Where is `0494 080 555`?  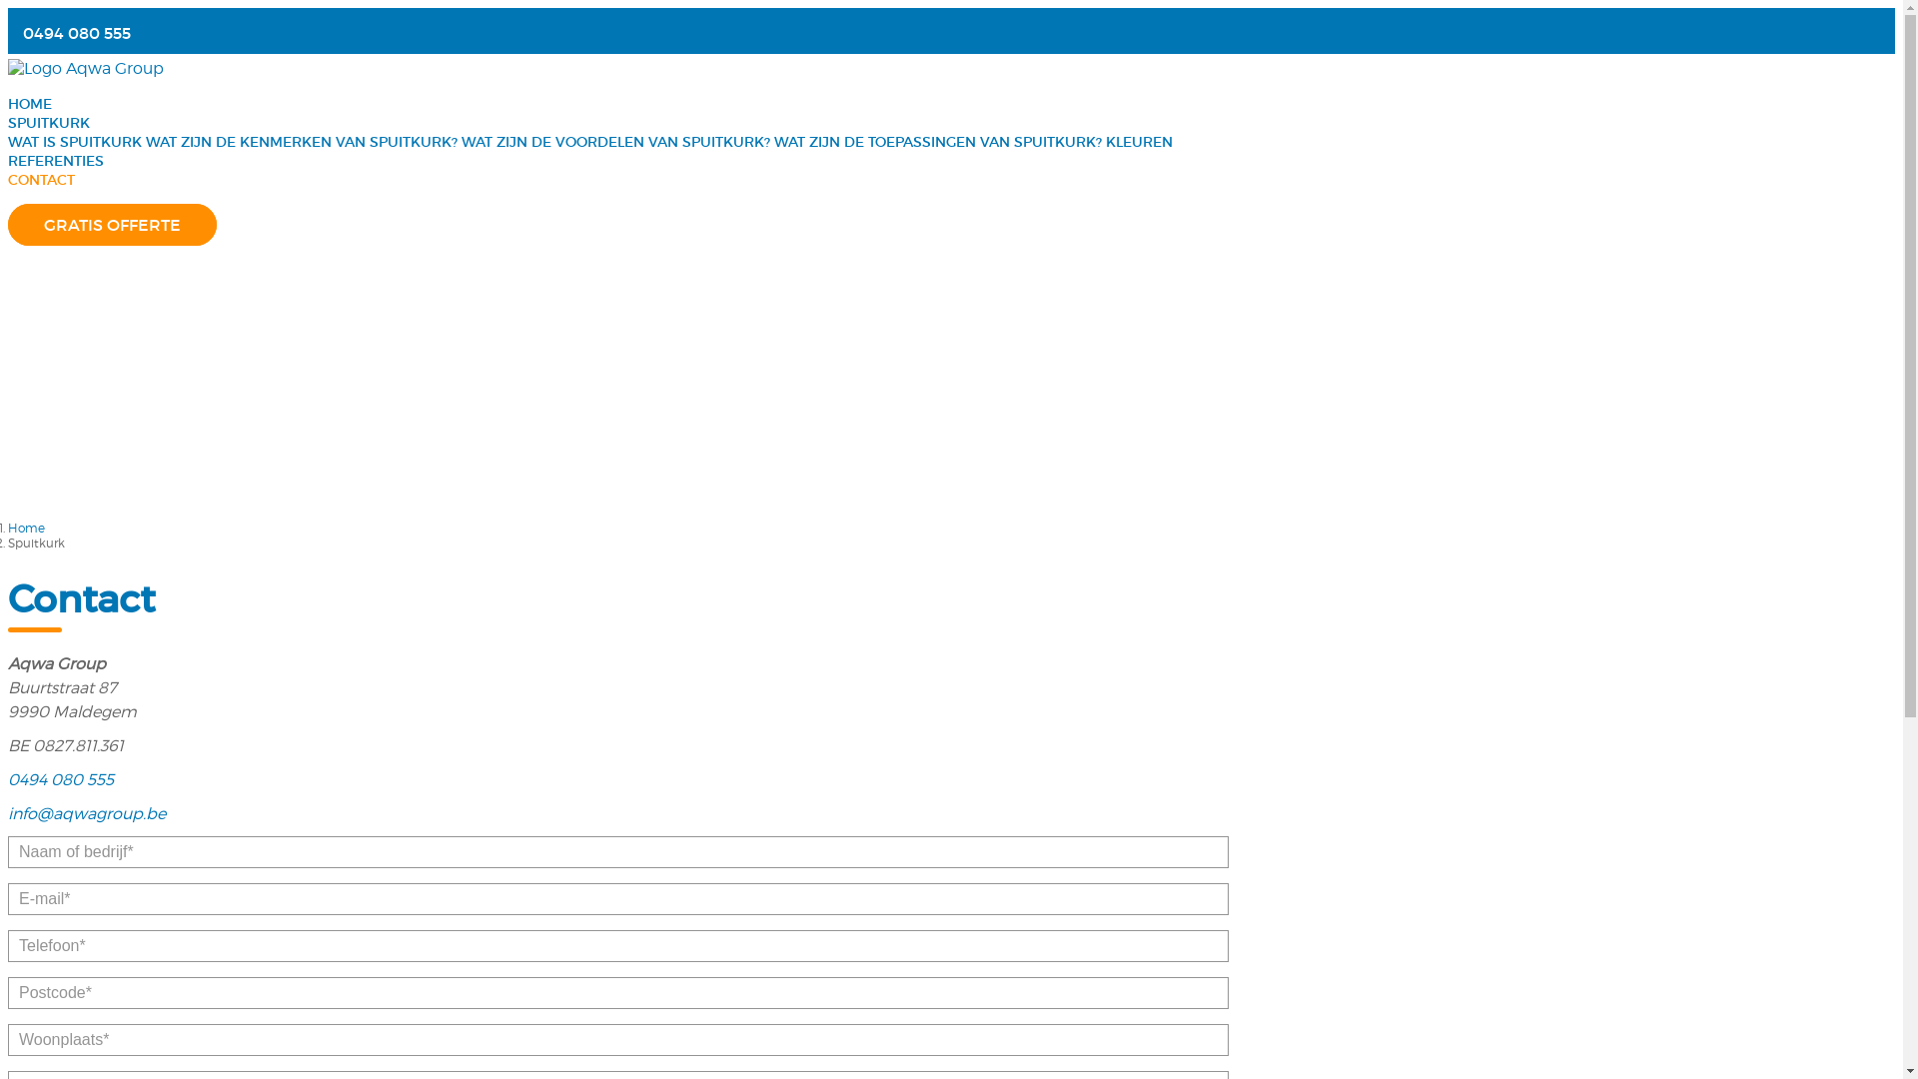
0494 080 555 is located at coordinates (77, 33).